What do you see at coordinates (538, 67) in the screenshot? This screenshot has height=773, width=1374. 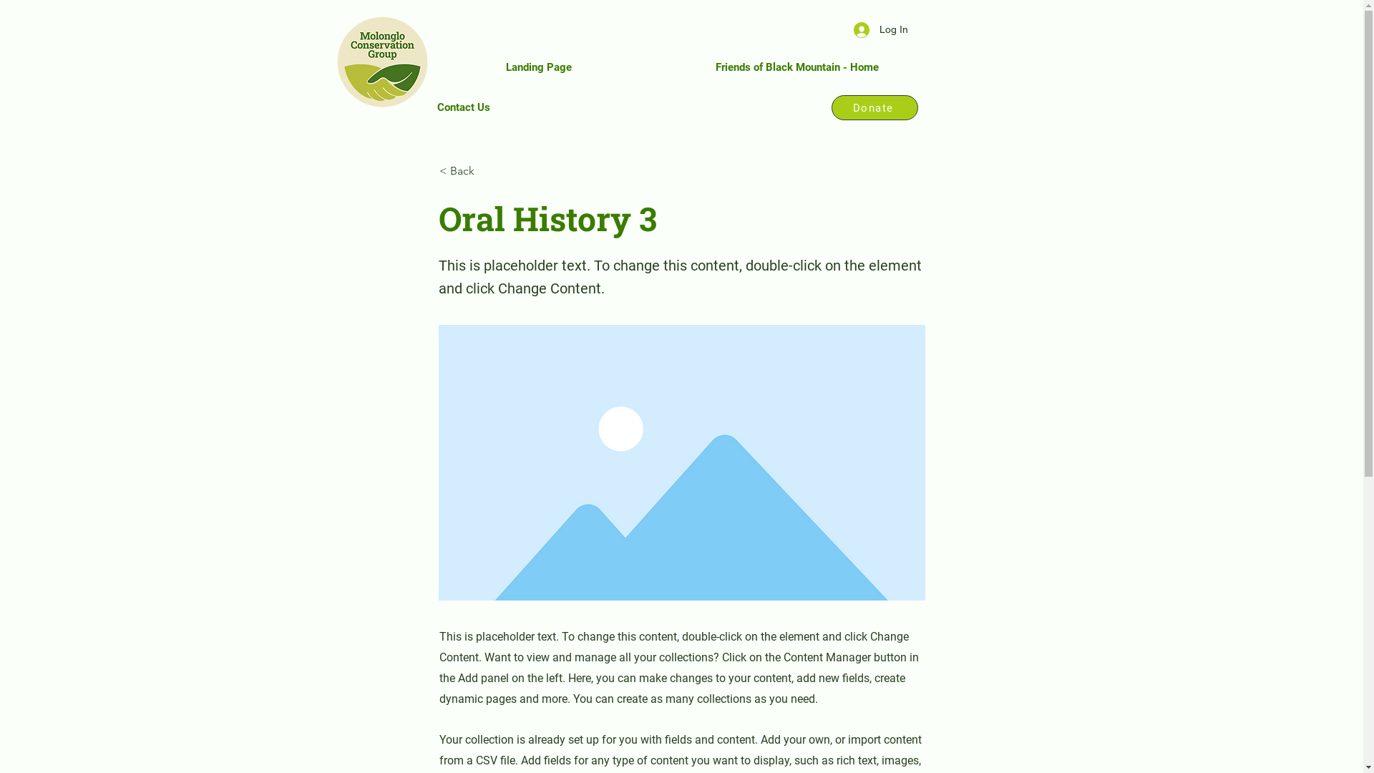 I see `Landing Page` at bounding box center [538, 67].